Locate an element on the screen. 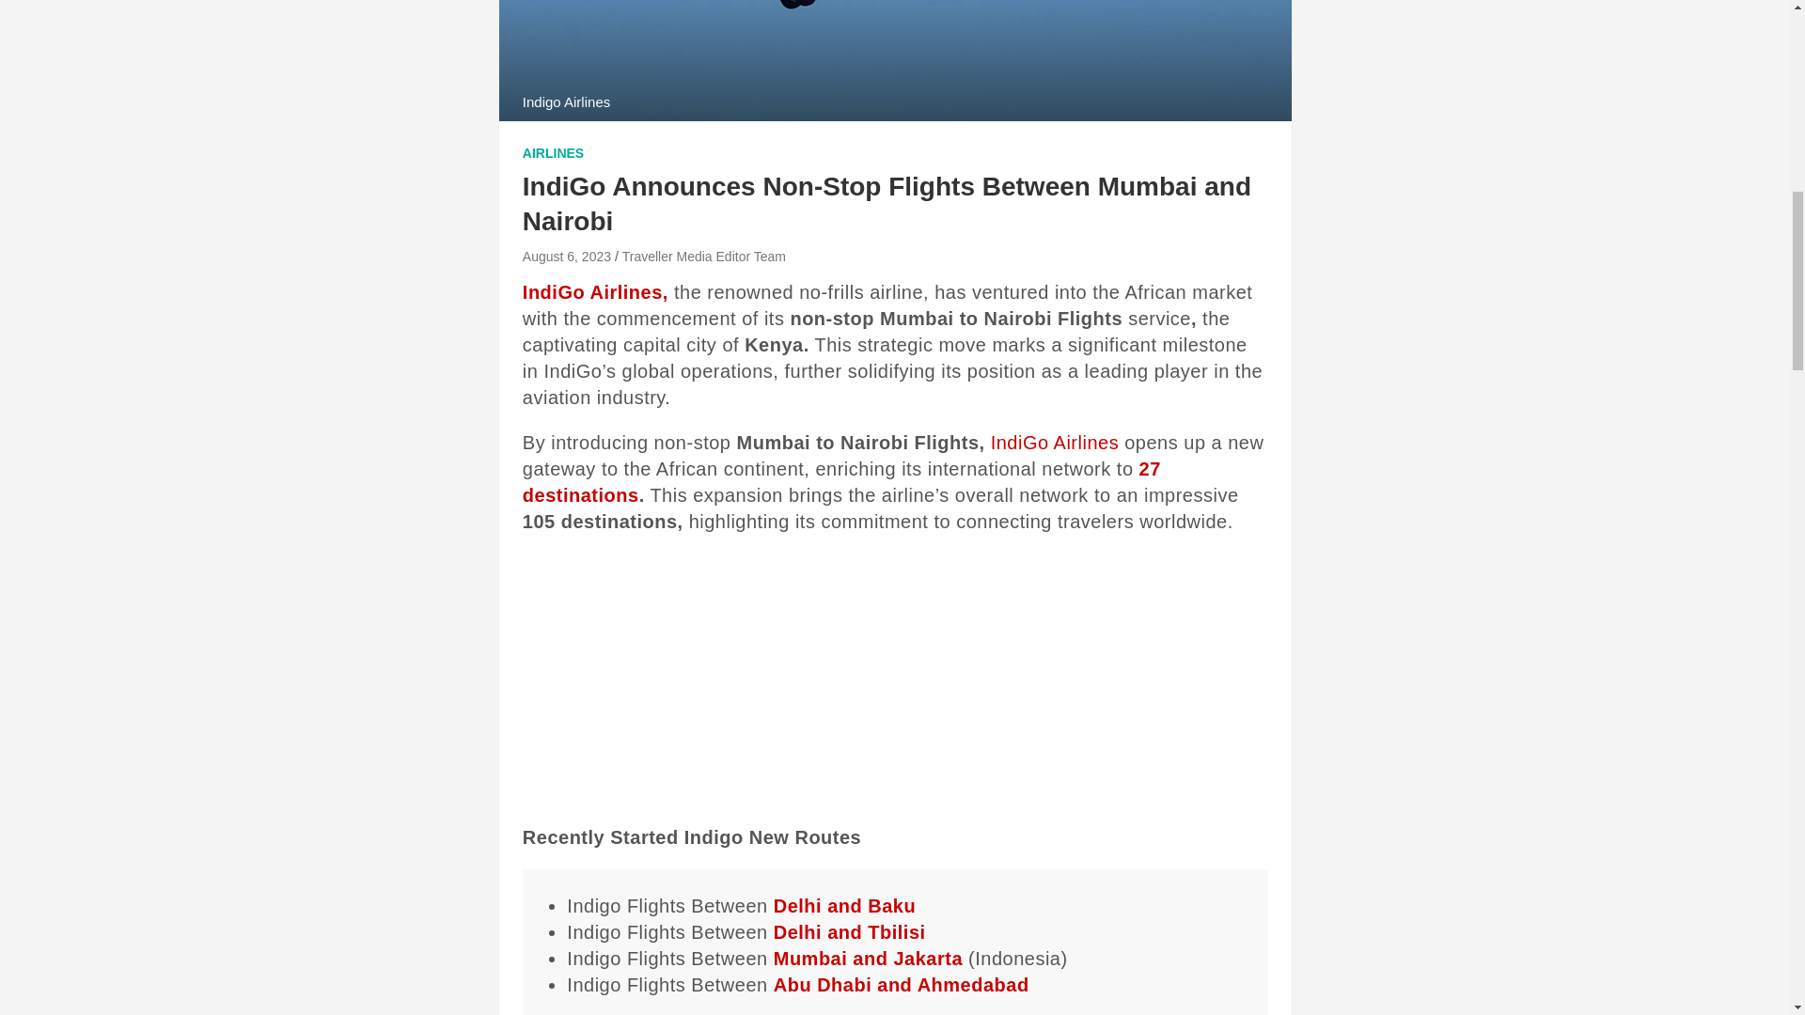 The height and width of the screenshot is (1015, 1805). August 6, 2023 is located at coordinates (567, 256).